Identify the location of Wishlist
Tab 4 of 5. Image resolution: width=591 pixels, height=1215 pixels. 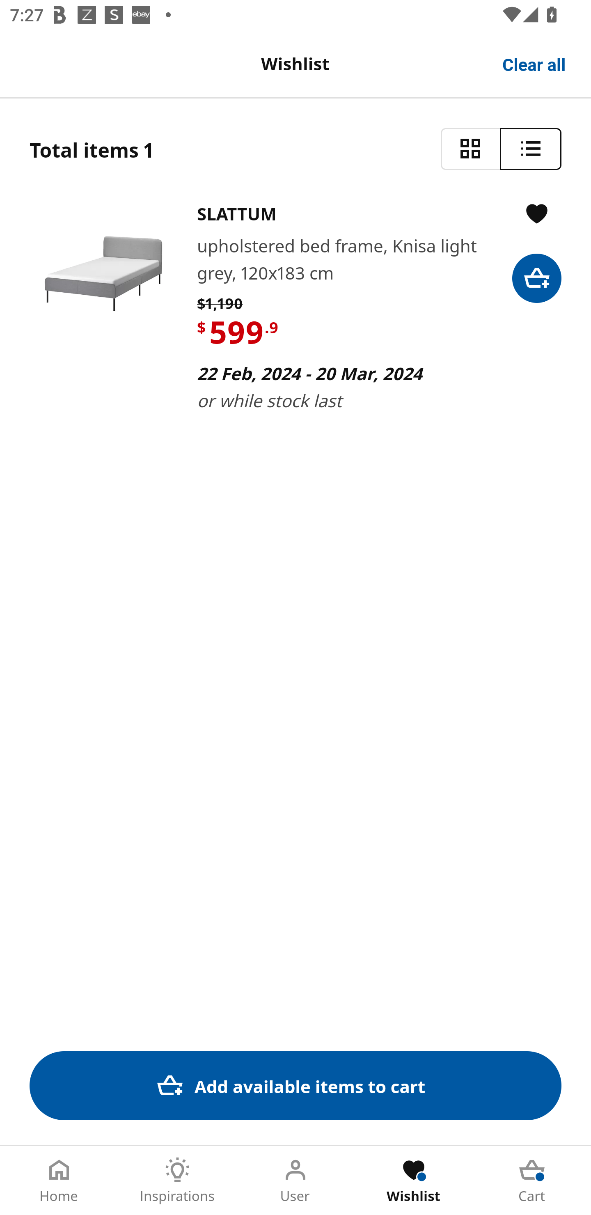
(414, 1181).